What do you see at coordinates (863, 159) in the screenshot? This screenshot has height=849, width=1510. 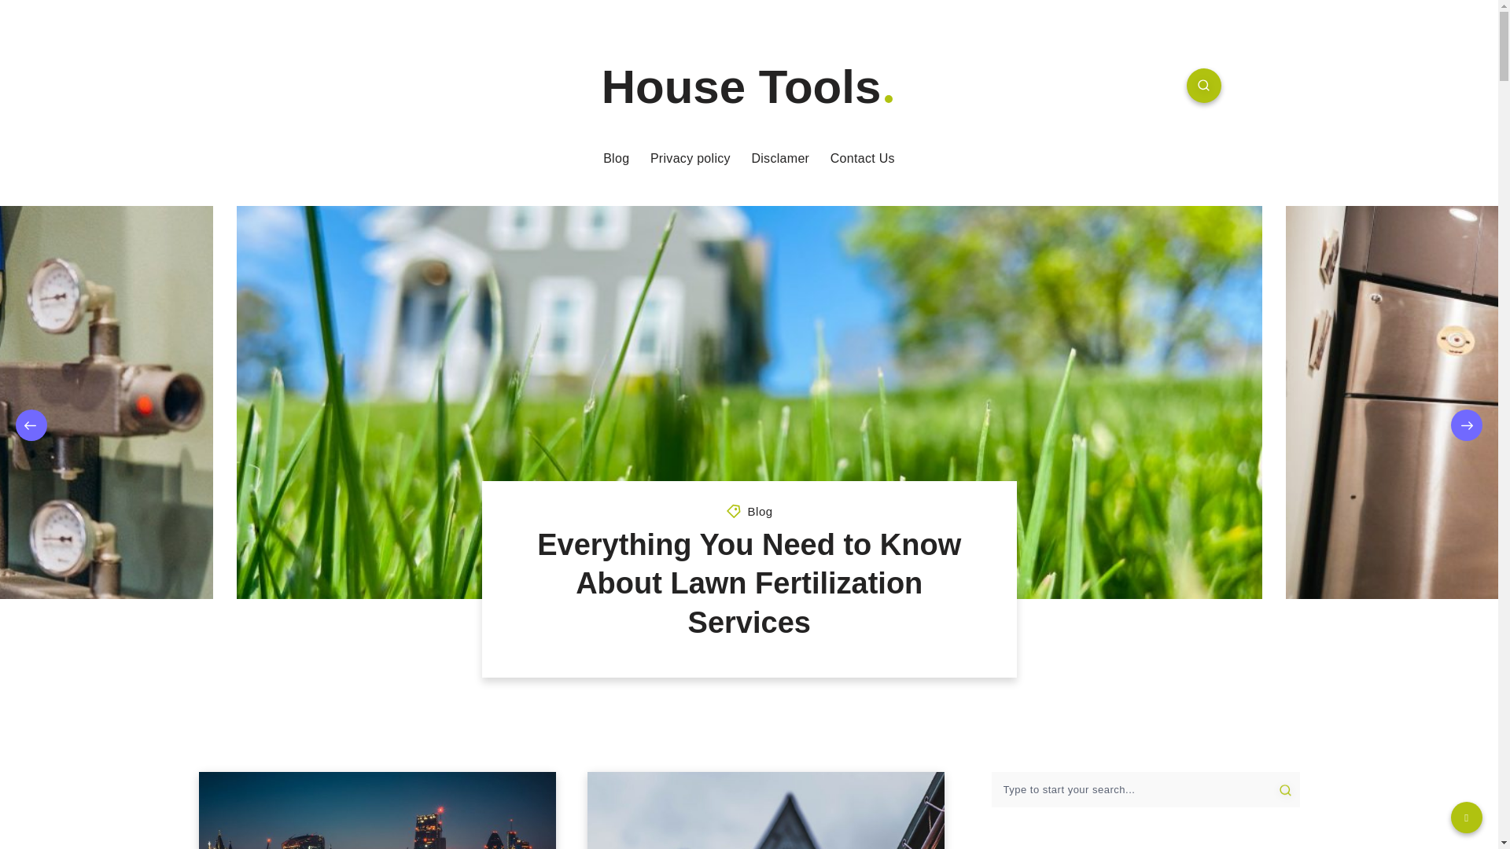 I see `Contact Us` at bounding box center [863, 159].